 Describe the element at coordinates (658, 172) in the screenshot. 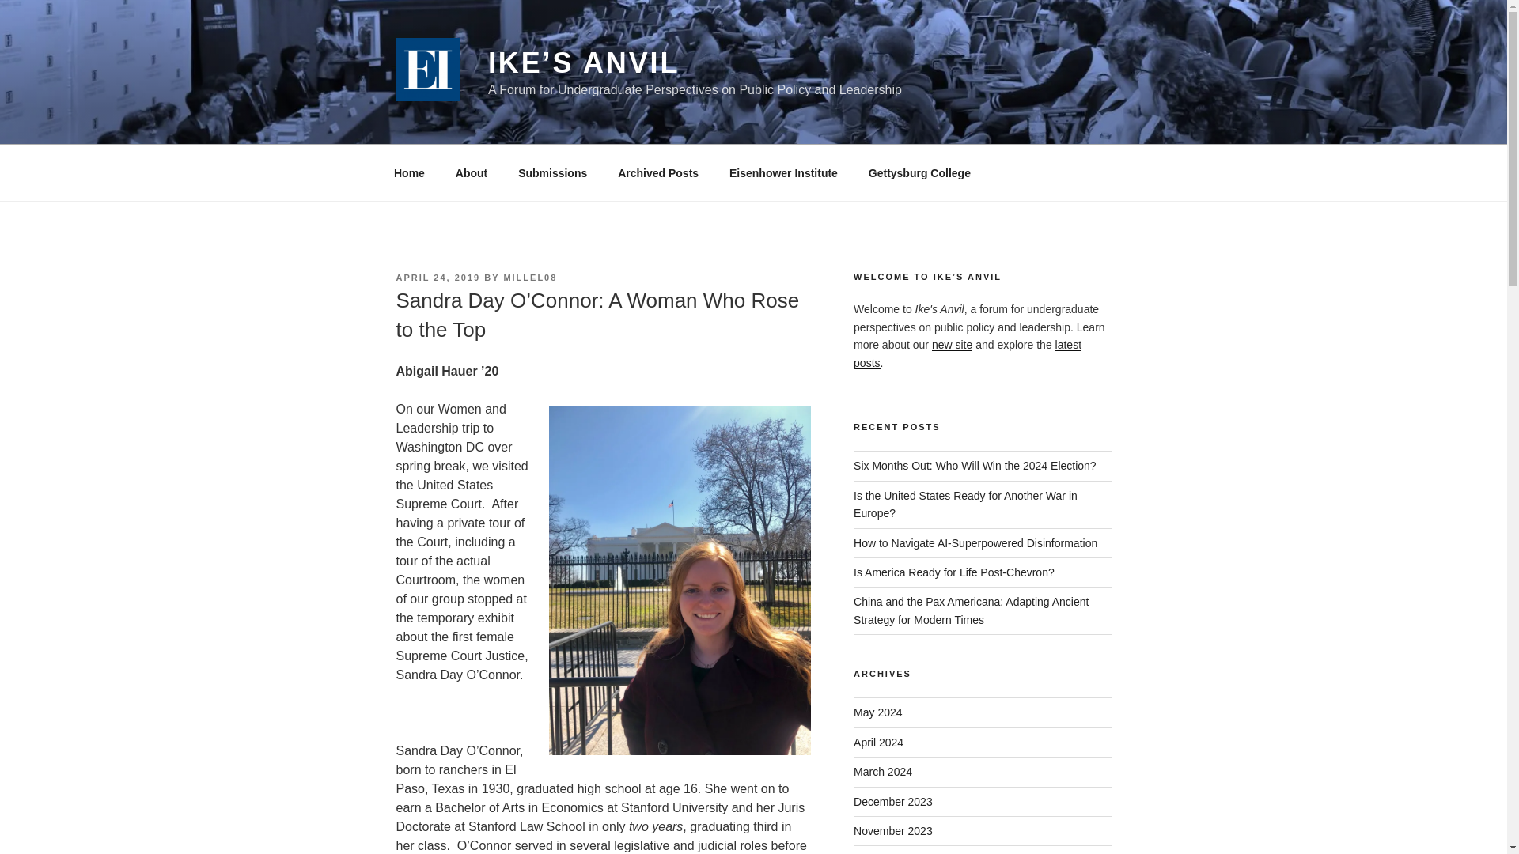

I see `Archived Posts` at that location.